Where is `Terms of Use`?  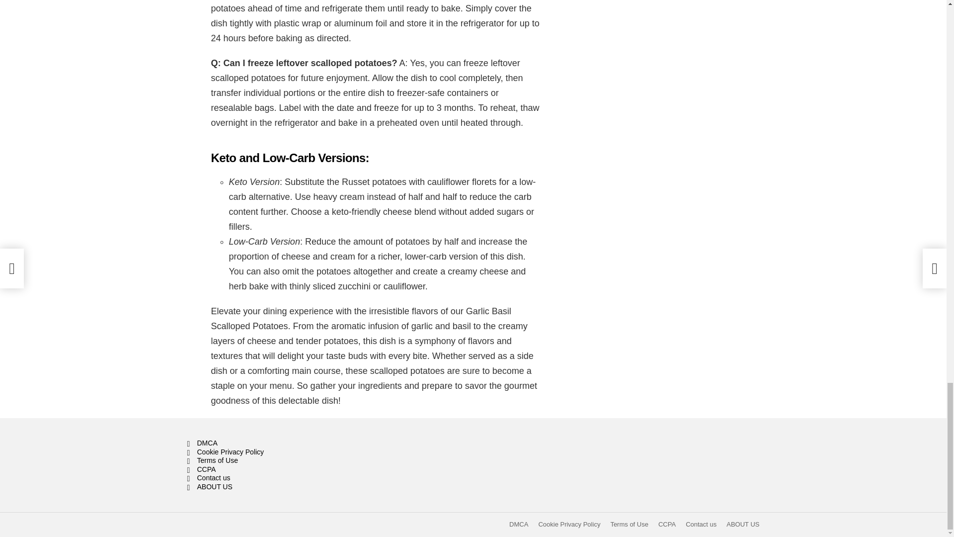
Terms of Use is located at coordinates (277, 461).